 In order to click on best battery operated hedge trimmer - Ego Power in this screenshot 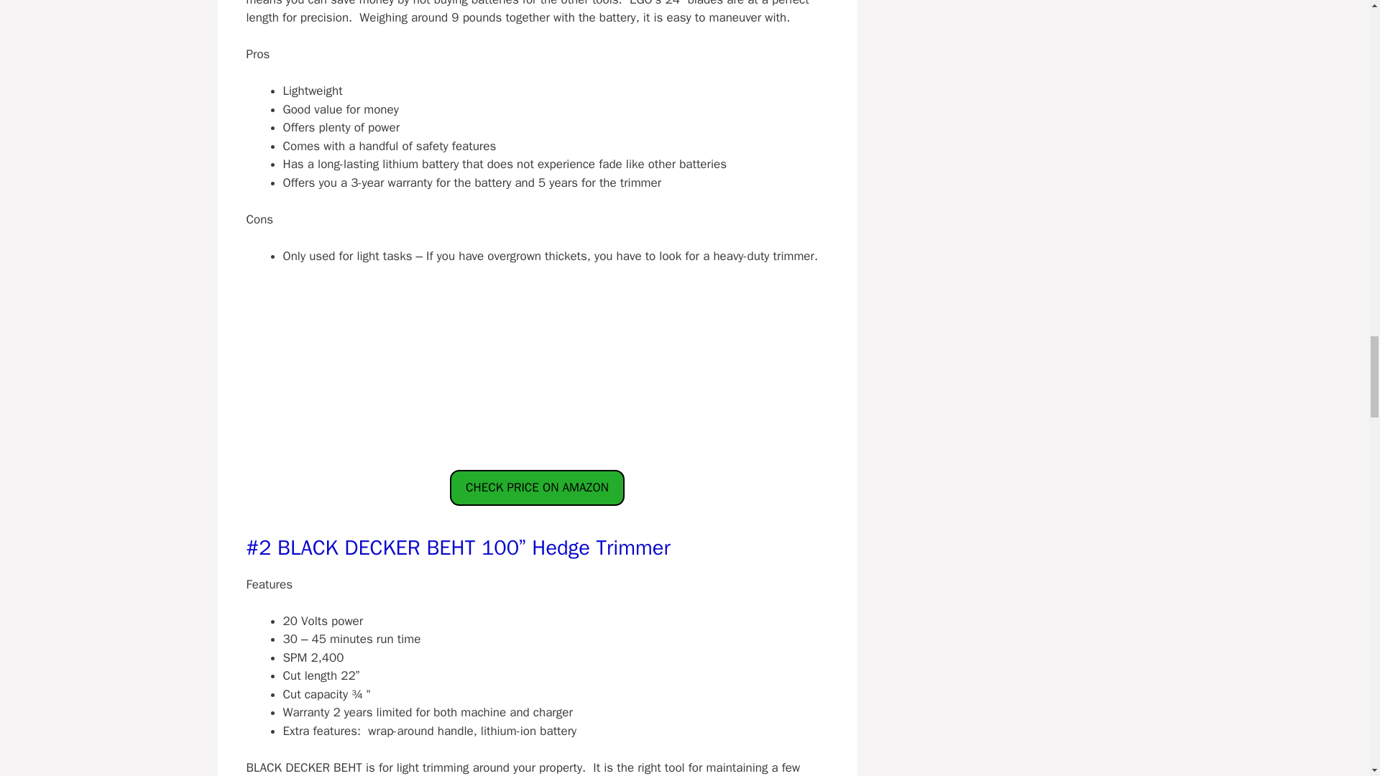, I will do `click(537, 362)`.